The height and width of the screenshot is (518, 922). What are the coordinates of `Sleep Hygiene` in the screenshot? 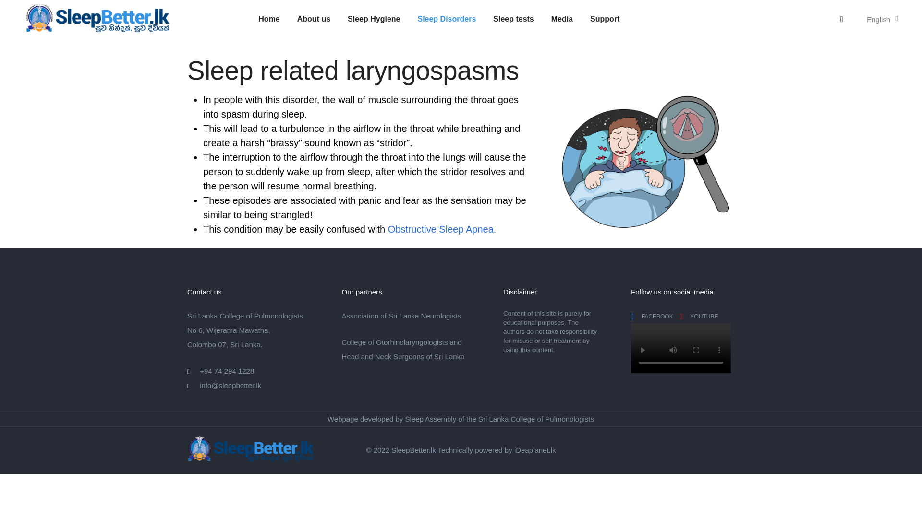 It's located at (374, 19).